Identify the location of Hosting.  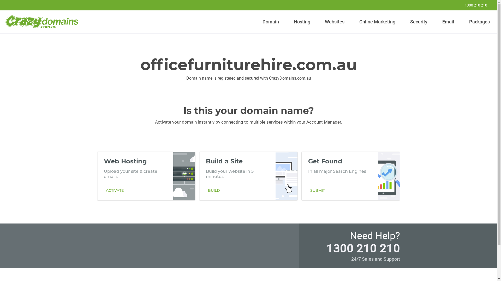
(302, 22).